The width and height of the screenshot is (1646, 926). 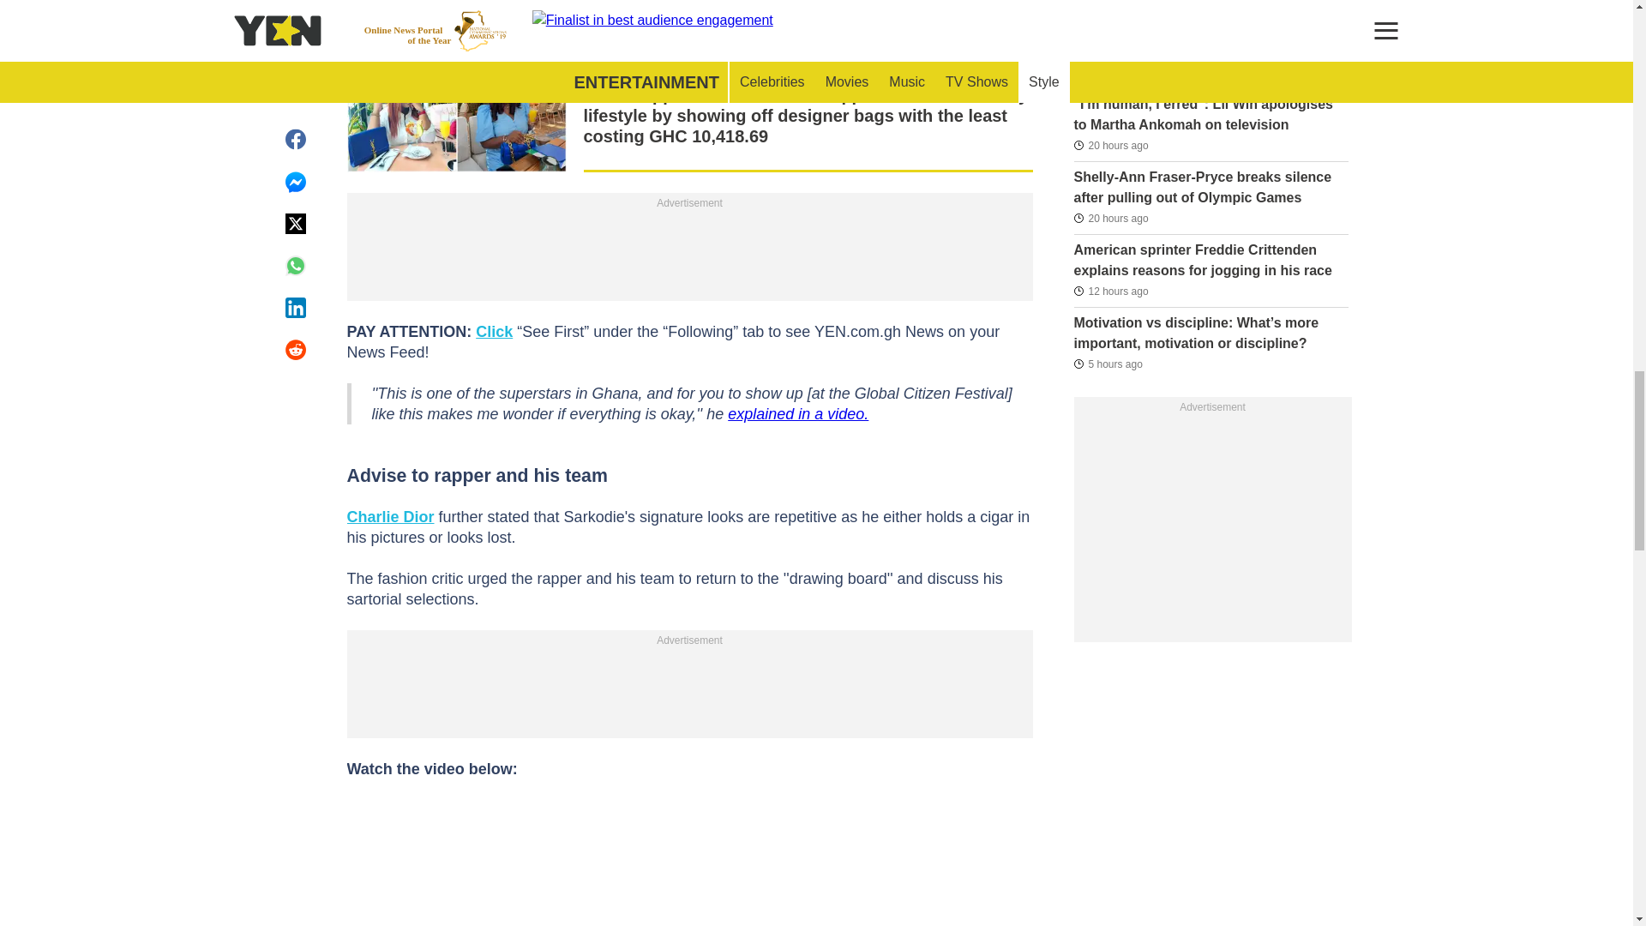 I want to click on 2024-08-04T11:01:50Z, so click(x=1109, y=217).